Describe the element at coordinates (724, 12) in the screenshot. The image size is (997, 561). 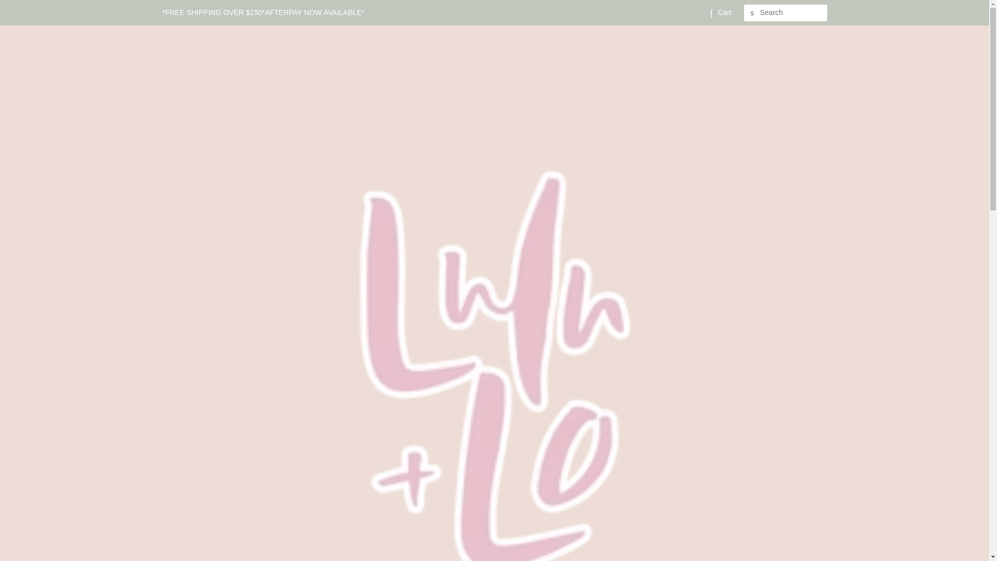
I see `Cart` at that location.